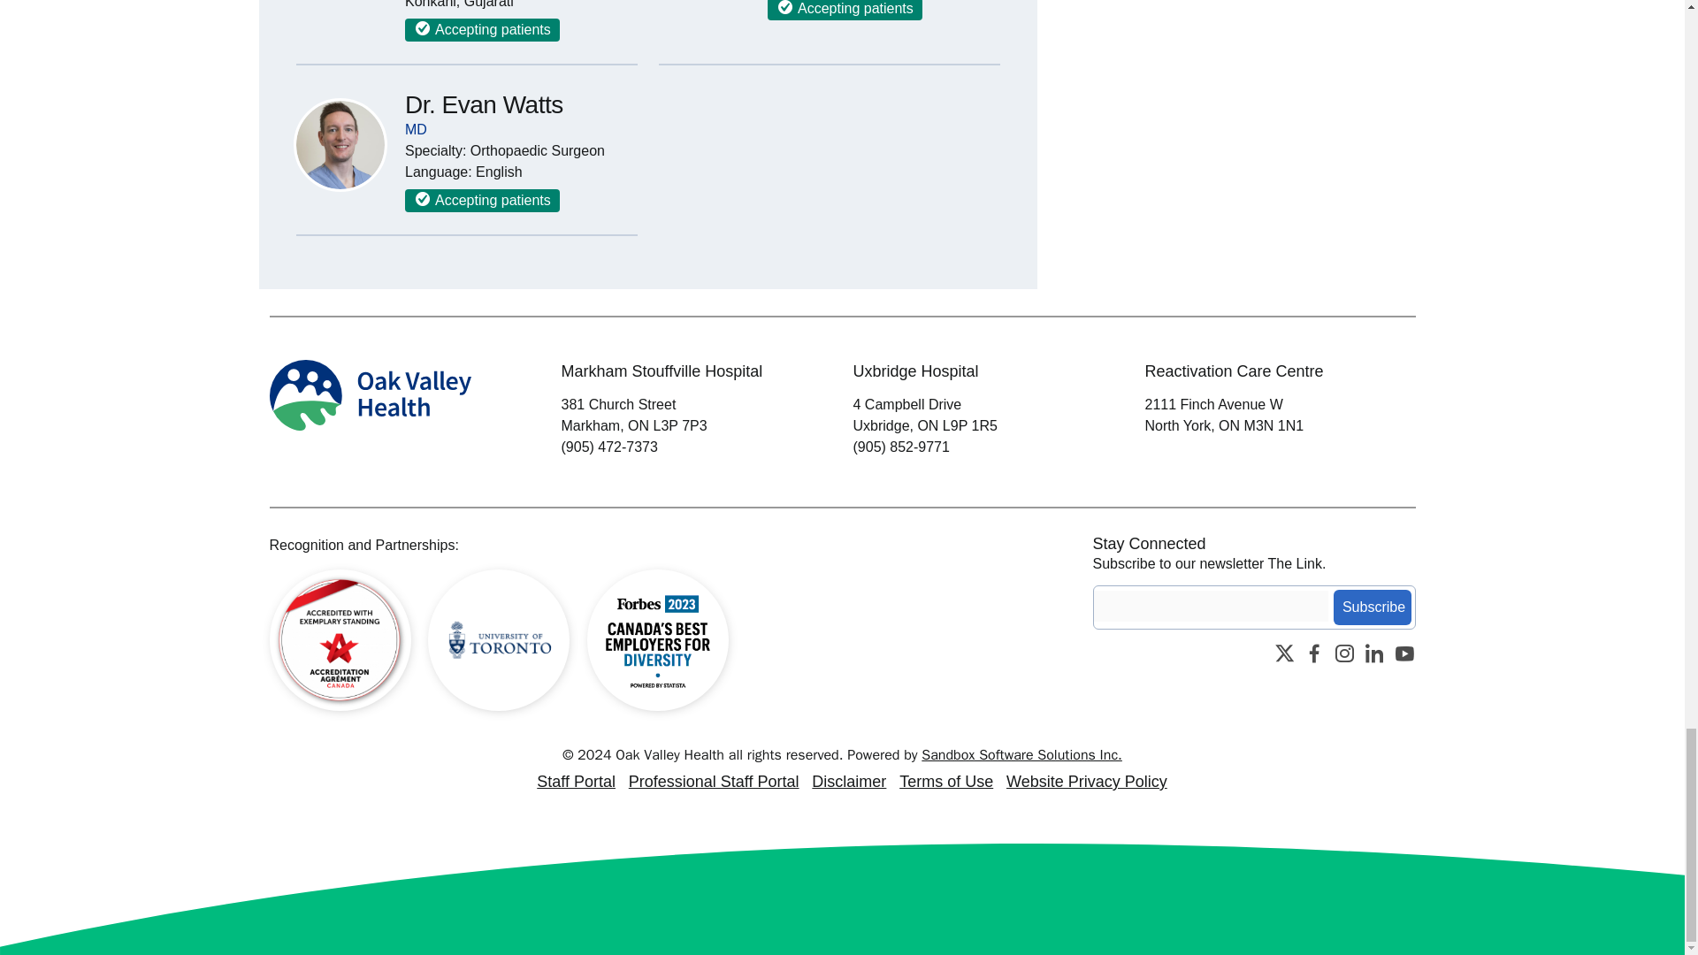 The height and width of the screenshot is (955, 1698). Describe the element at coordinates (1372, 607) in the screenshot. I see `Subscribe` at that location.